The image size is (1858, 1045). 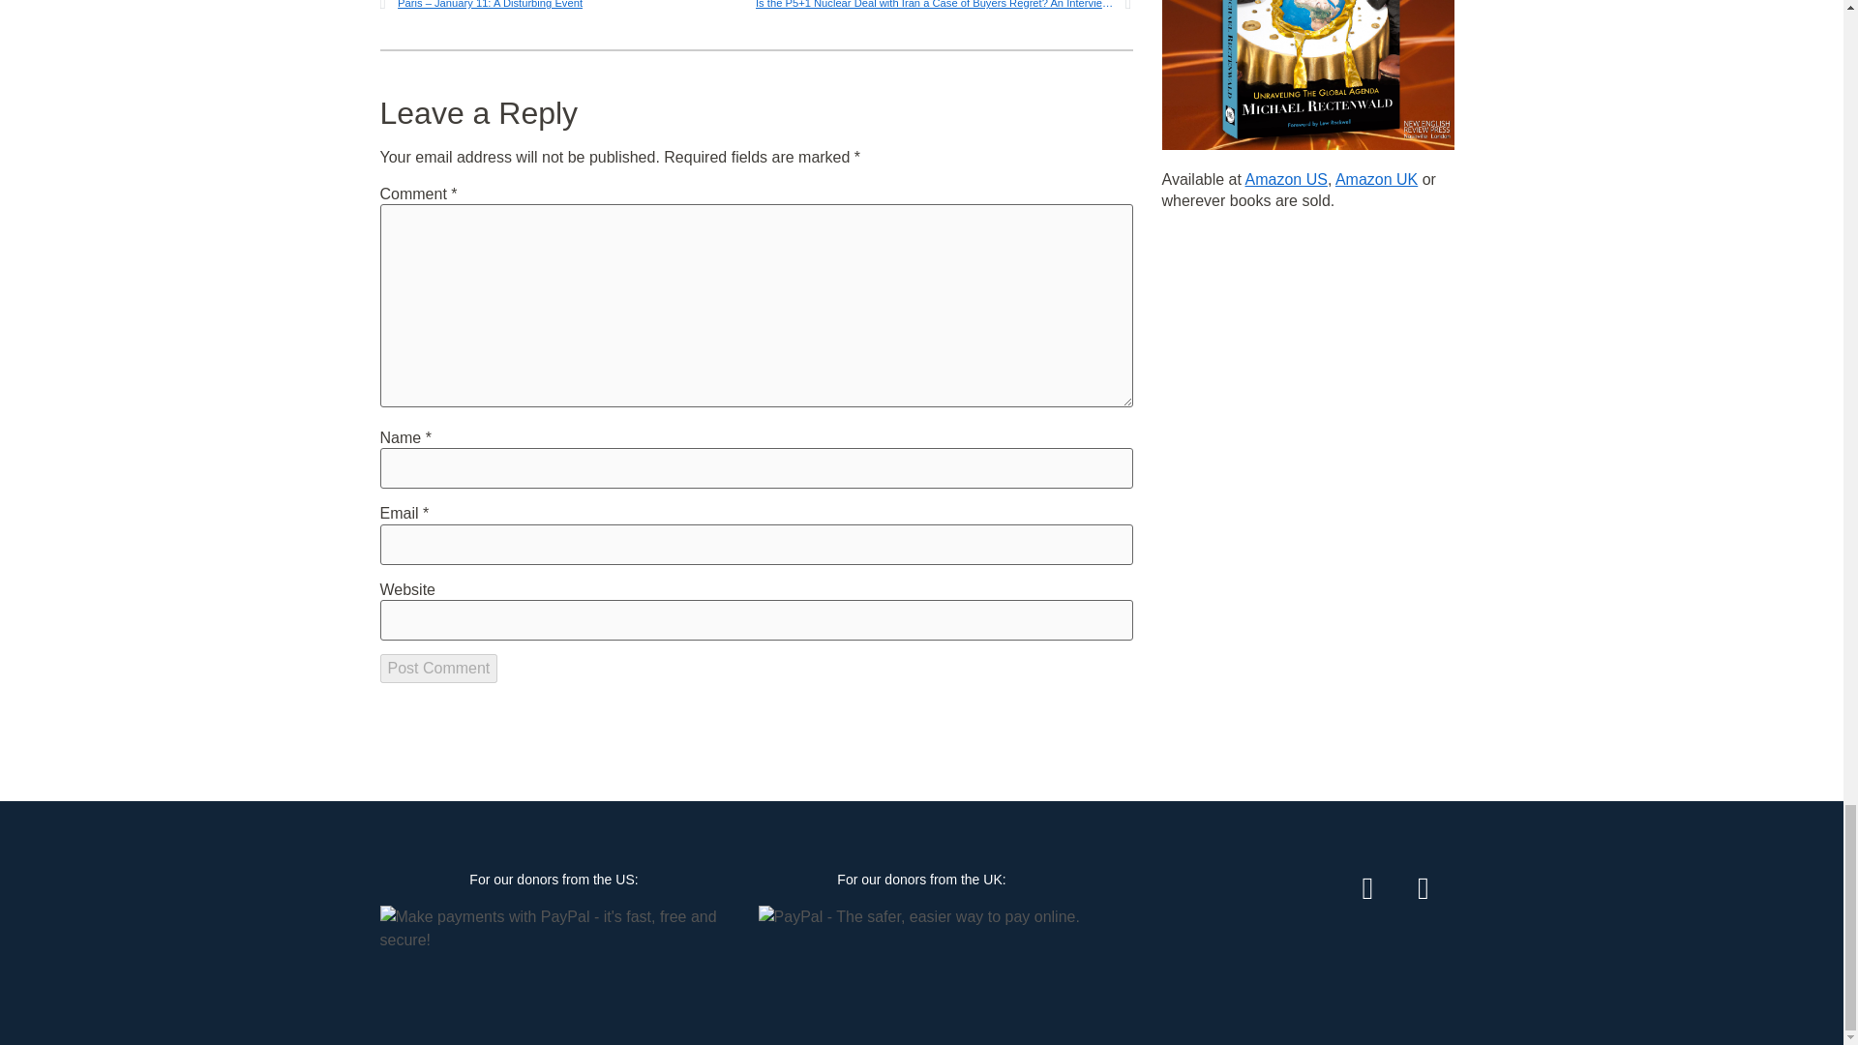 I want to click on Post Comment, so click(x=437, y=669).